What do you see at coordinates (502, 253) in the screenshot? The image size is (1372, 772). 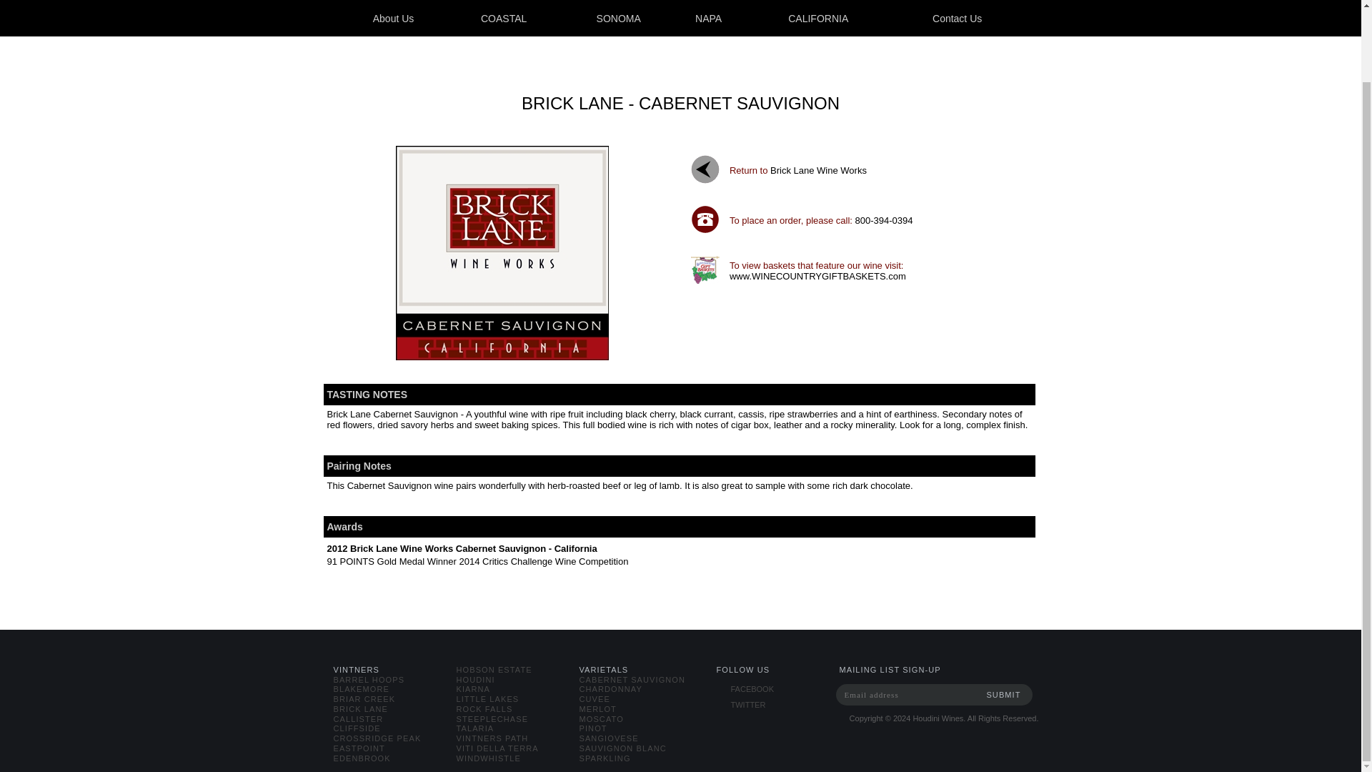 I see `Cliffside - Cabernet Sauvignon` at bounding box center [502, 253].